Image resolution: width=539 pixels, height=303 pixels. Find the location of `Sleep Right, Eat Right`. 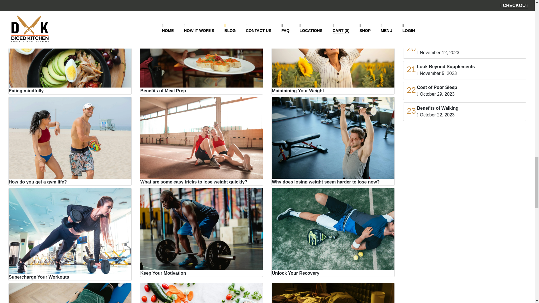

Sleep Right, Eat Right is located at coordinates (70, 293).